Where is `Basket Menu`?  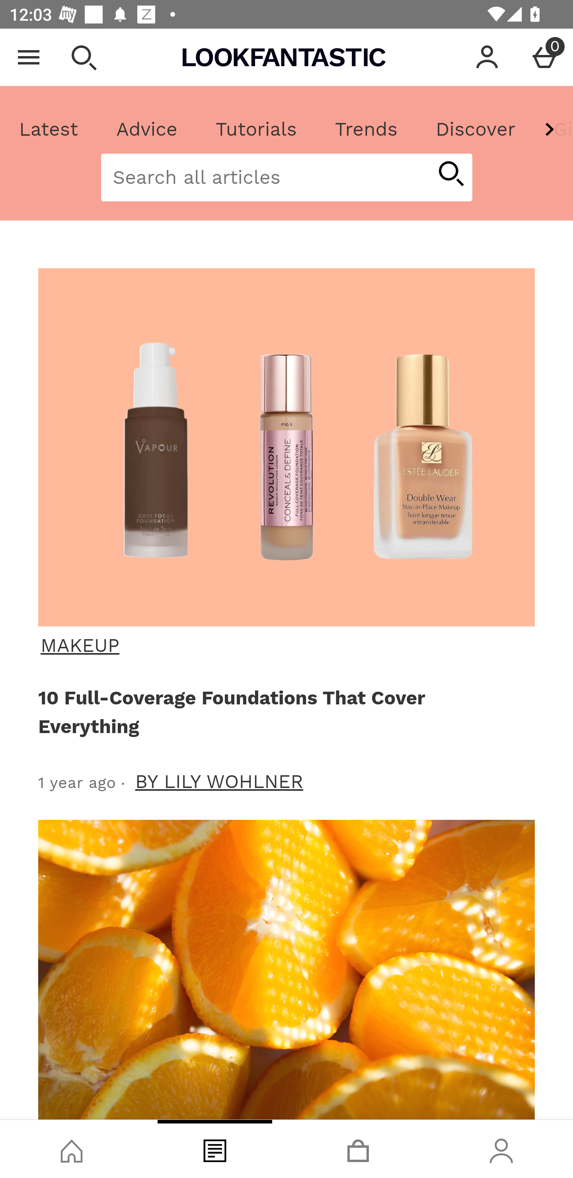 Basket Menu is located at coordinates (544, 57).